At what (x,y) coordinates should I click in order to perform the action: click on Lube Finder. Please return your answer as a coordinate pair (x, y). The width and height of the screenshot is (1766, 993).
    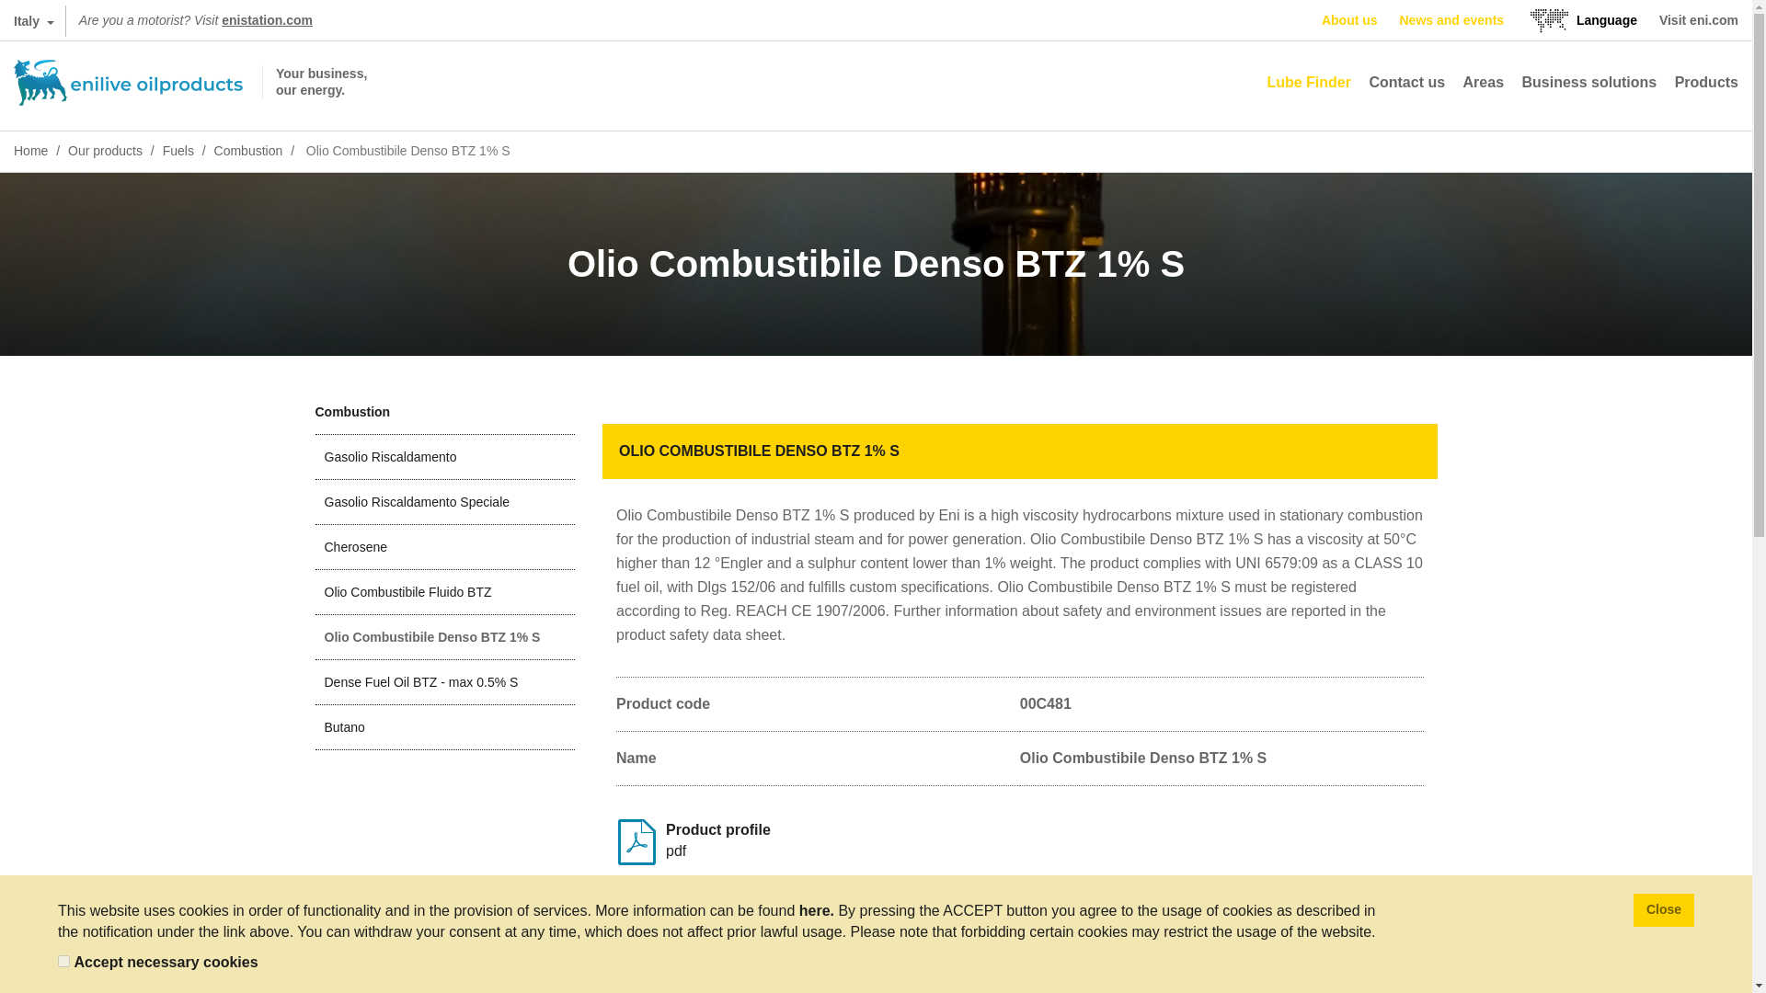
    Looking at the image, I should click on (1308, 83).